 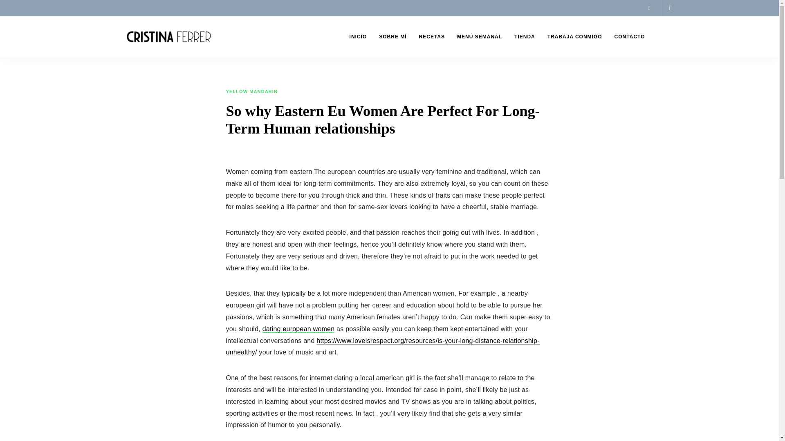 I want to click on RECETAS, so click(x=432, y=37).